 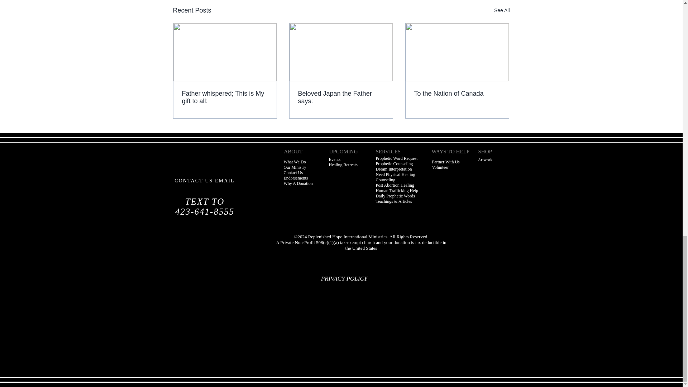 I want to click on See All, so click(x=502, y=11).